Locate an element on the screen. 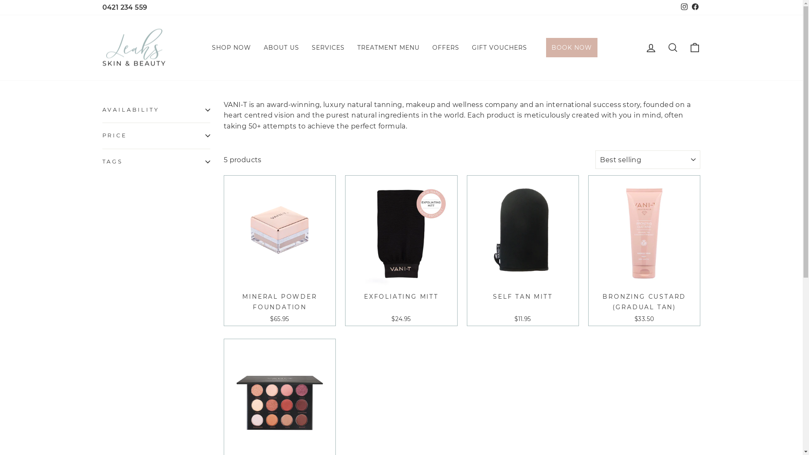 This screenshot has height=455, width=809. LOG IN is located at coordinates (651, 48).